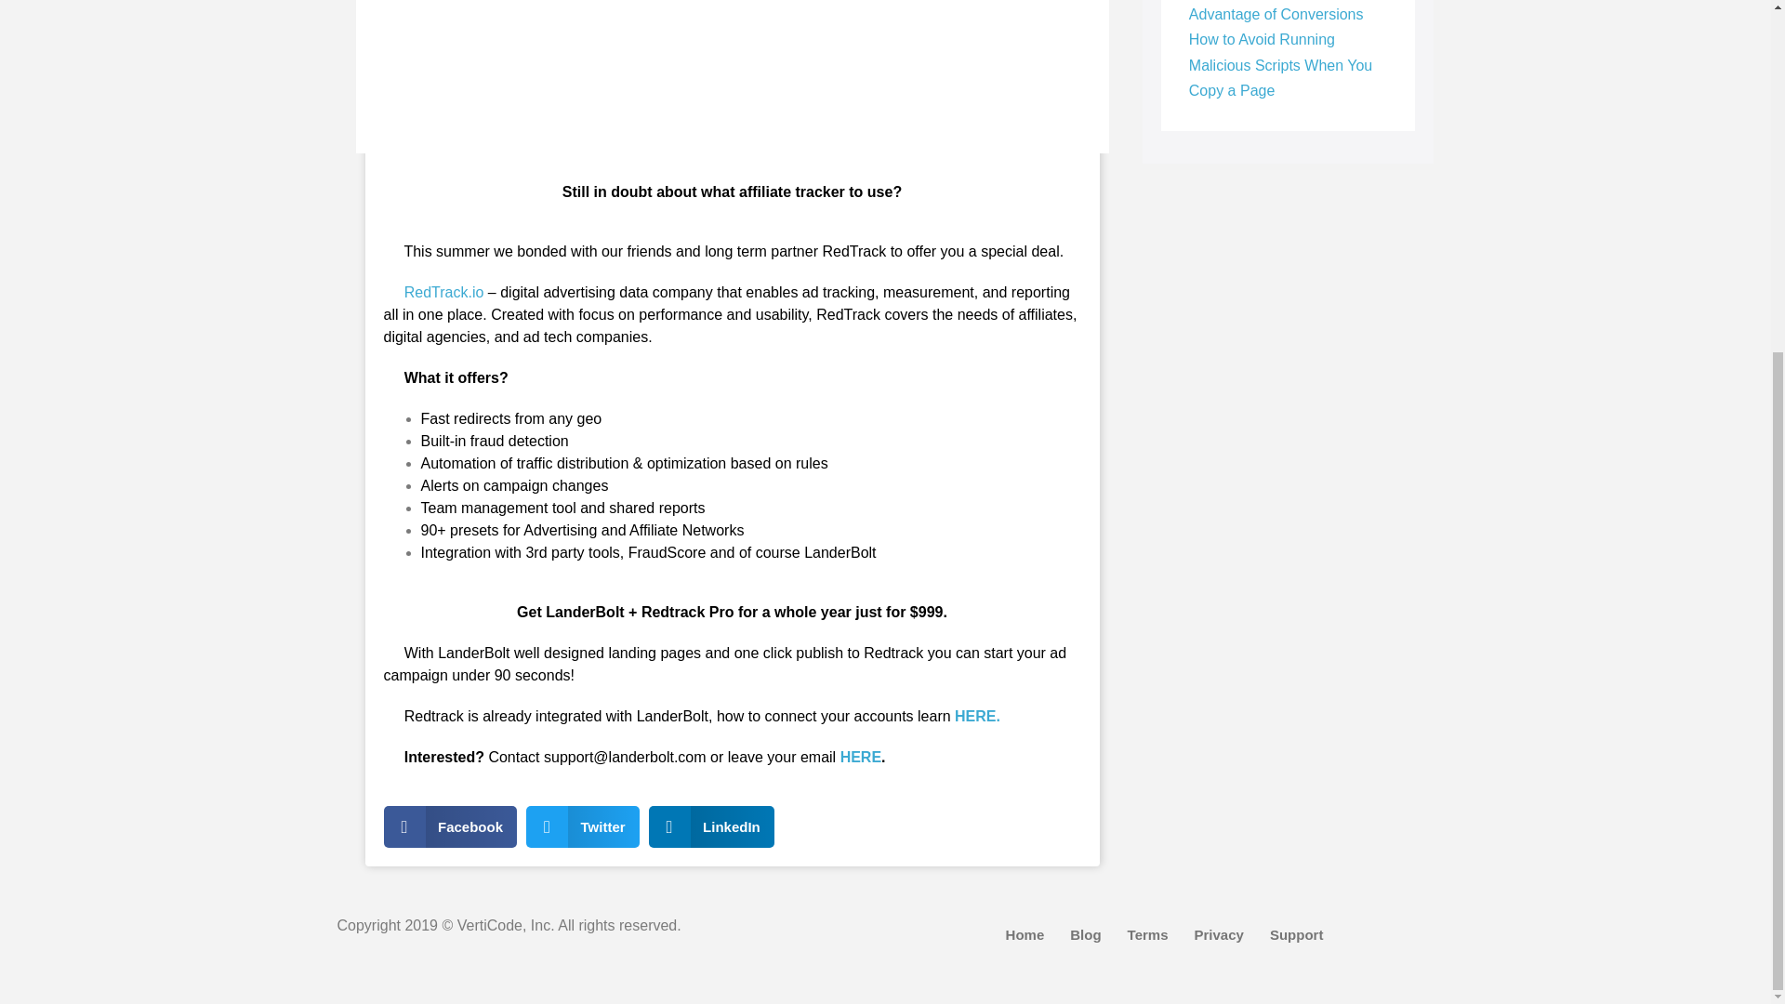 This screenshot has height=1004, width=1785. What do you see at coordinates (977, 716) in the screenshot?
I see `HERE.` at bounding box center [977, 716].